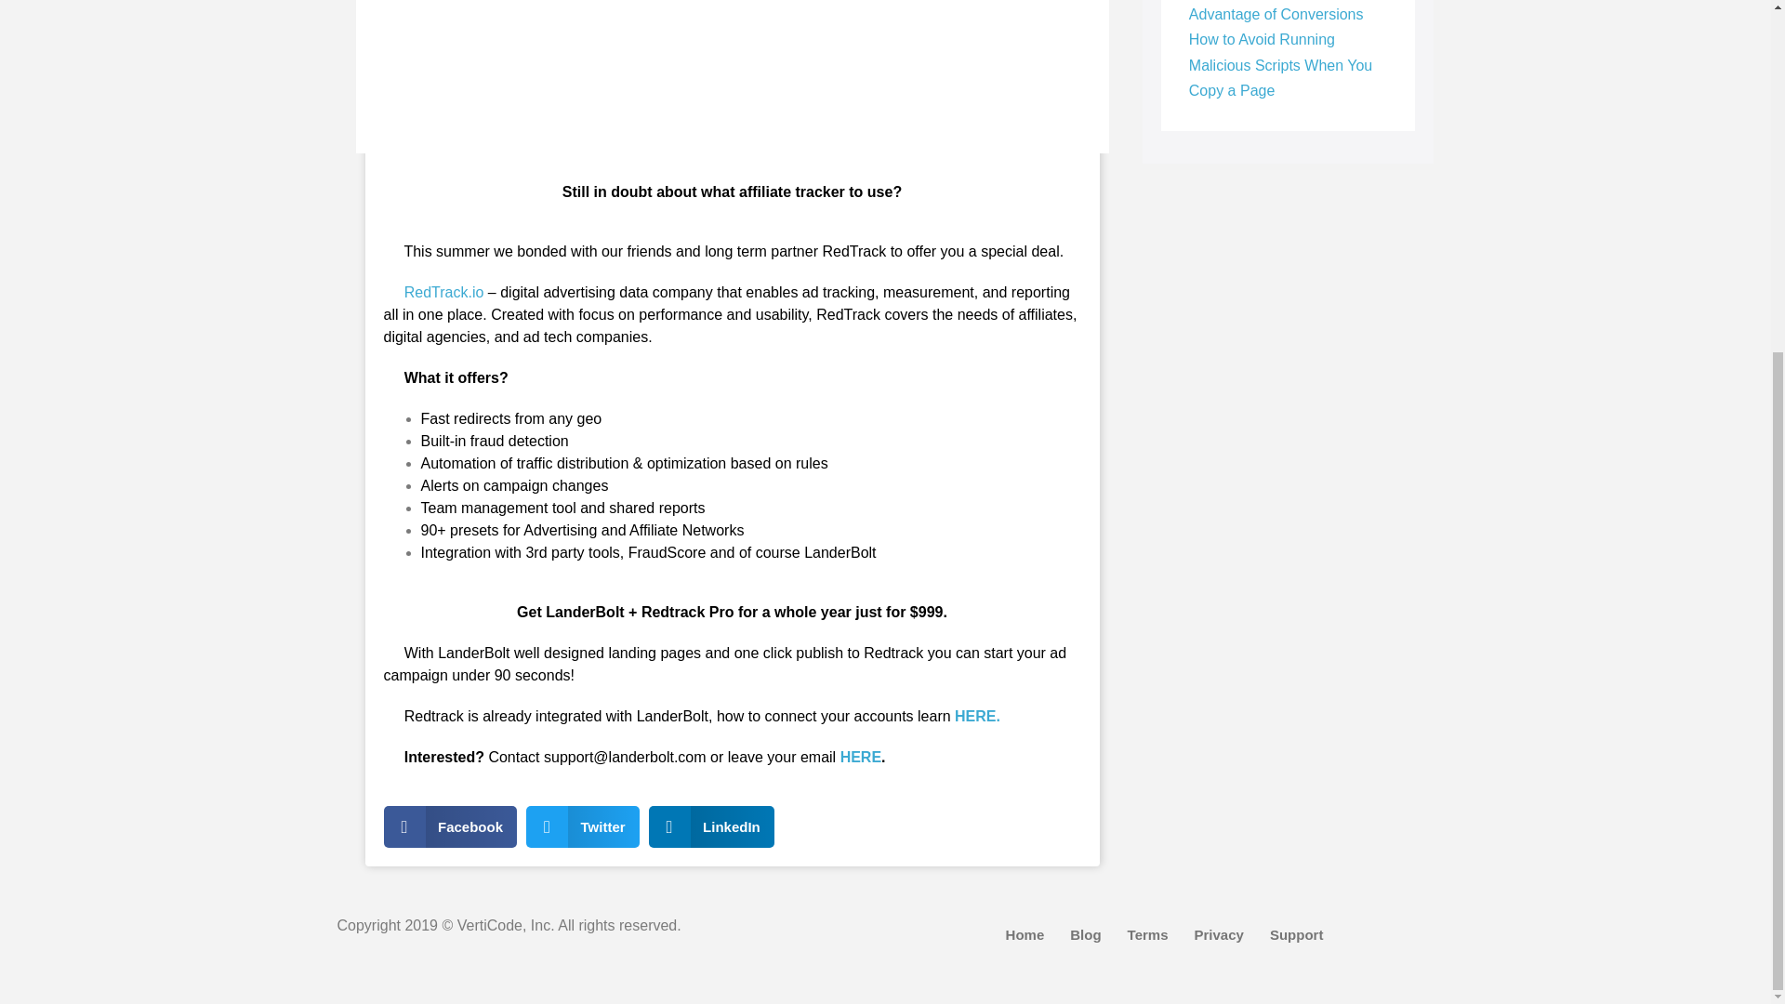 This screenshot has height=1004, width=1785. What do you see at coordinates (977, 716) in the screenshot?
I see `HERE.` at bounding box center [977, 716].